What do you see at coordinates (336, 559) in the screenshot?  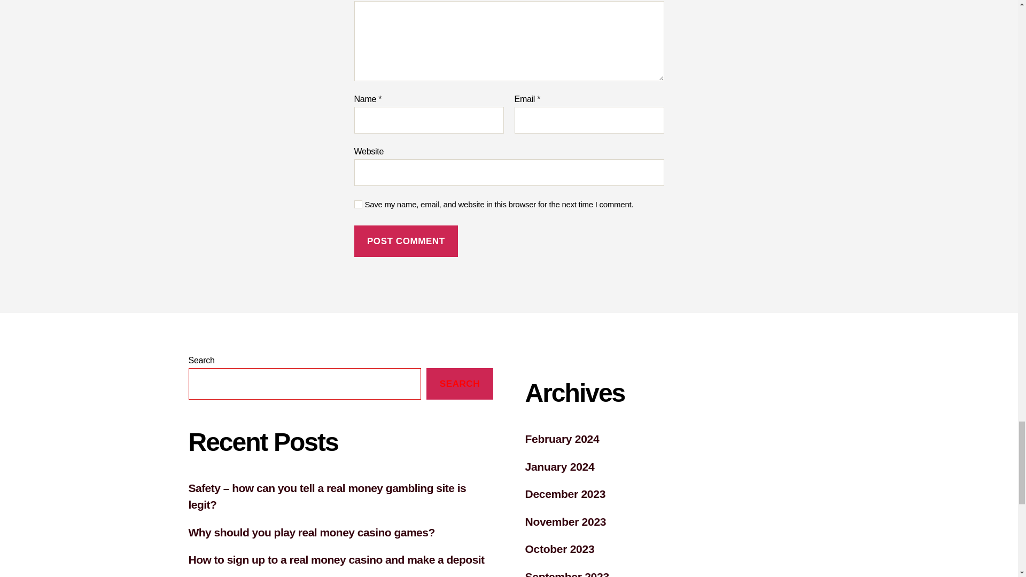 I see `How to sign up to a real money casino and make a deposit` at bounding box center [336, 559].